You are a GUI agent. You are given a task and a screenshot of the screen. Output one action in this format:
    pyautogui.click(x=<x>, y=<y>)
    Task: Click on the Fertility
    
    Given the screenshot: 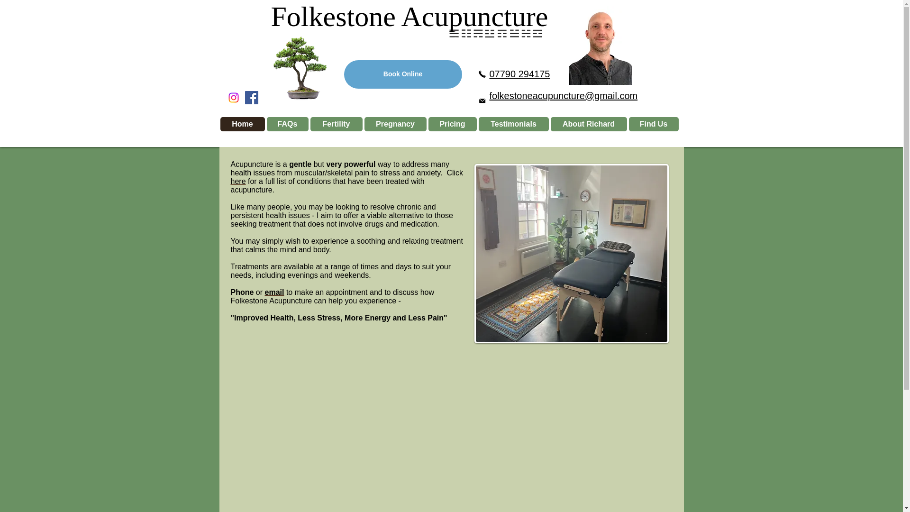 What is the action you would take?
    pyautogui.click(x=336, y=124)
    